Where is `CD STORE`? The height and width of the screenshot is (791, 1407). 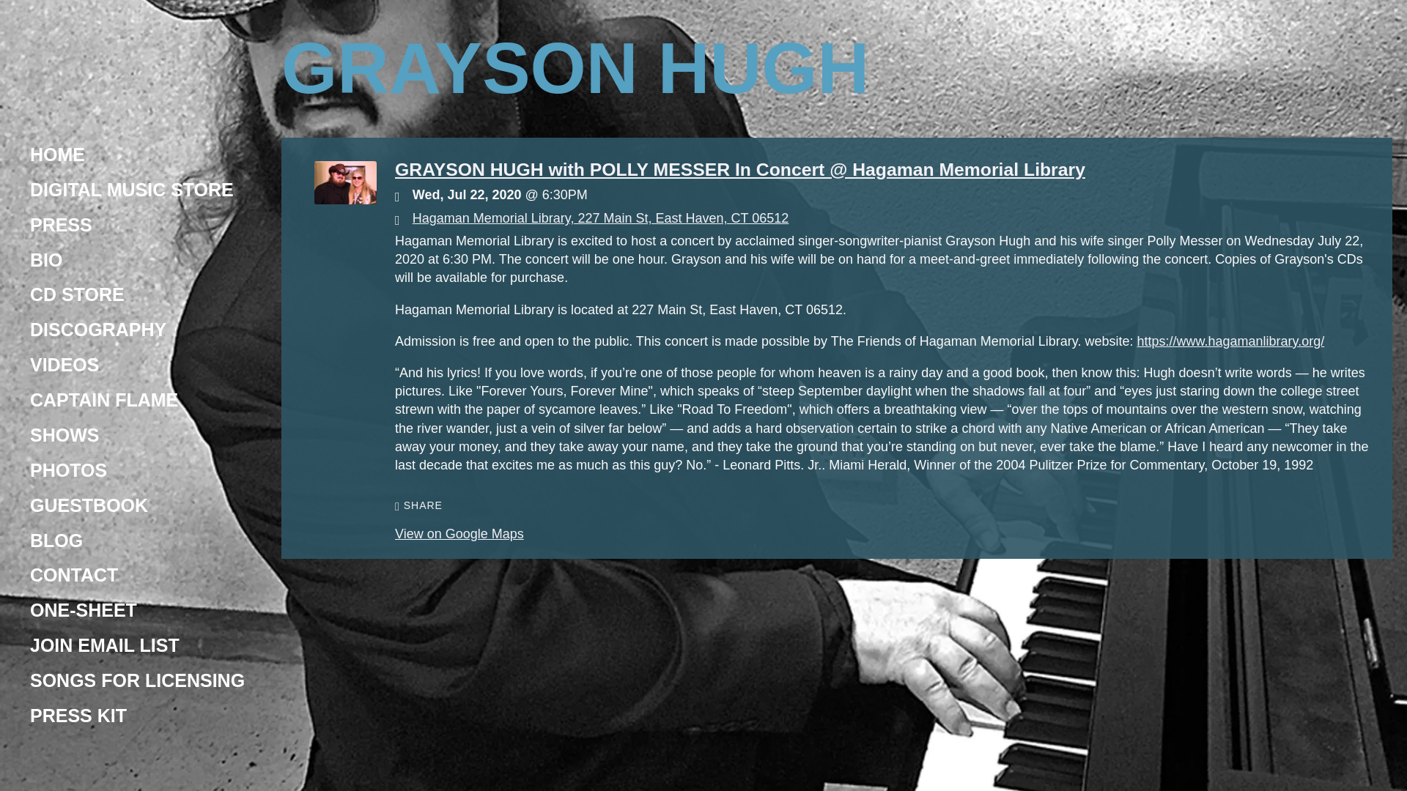
CD STORE is located at coordinates (77, 294).